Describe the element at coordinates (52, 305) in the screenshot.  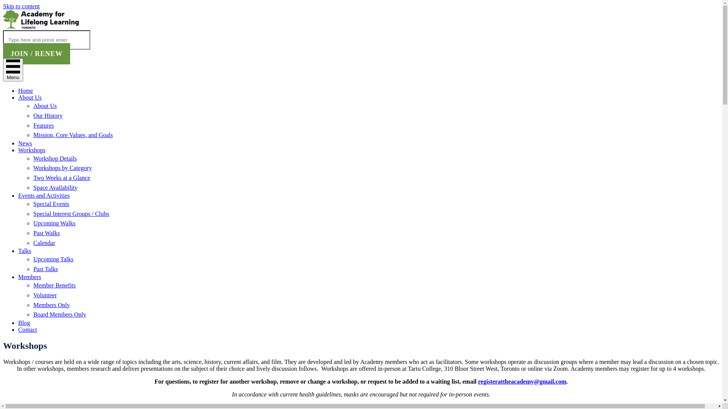
I see `Members Only` at that location.